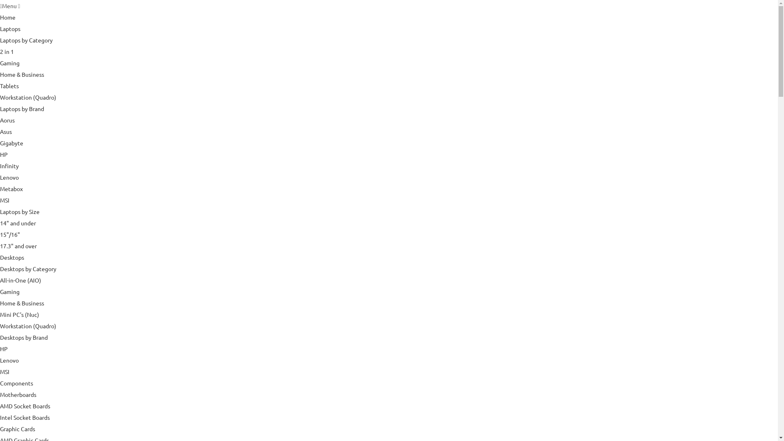 This screenshot has height=441, width=784. What do you see at coordinates (9, 86) in the screenshot?
I see `Tablets` at bounding box center [9, 86].